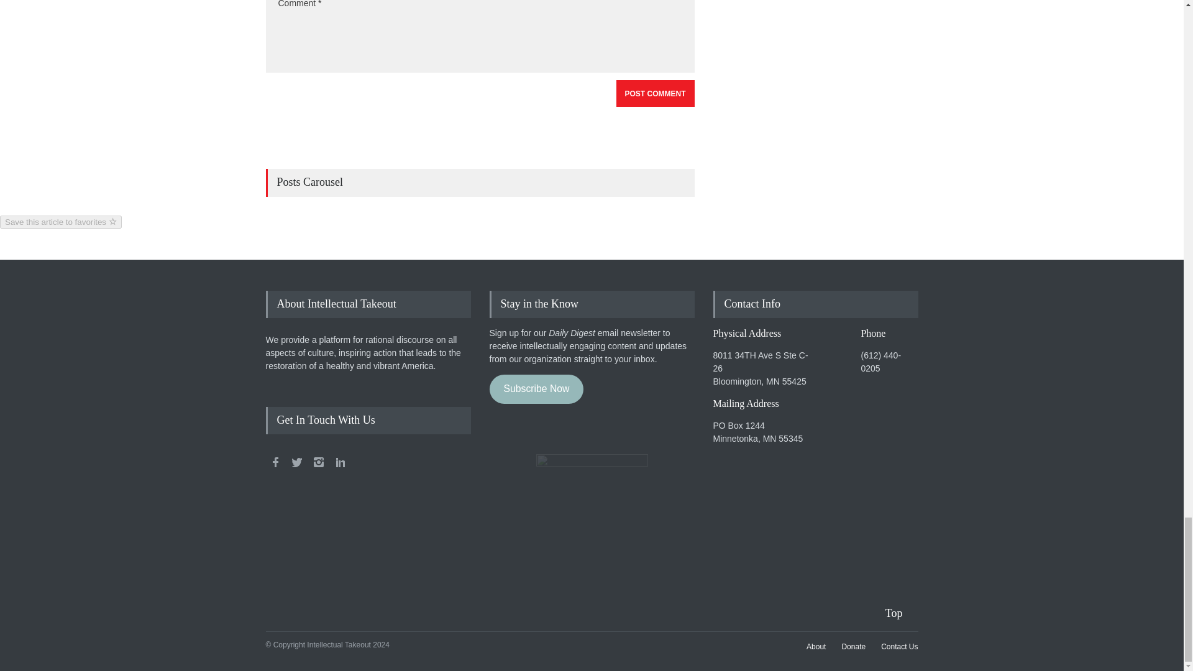 This screenshot has width=1193, height=671. Describe the element at coordinates (902, 614) in the screenshot. I see `Top` at that location.